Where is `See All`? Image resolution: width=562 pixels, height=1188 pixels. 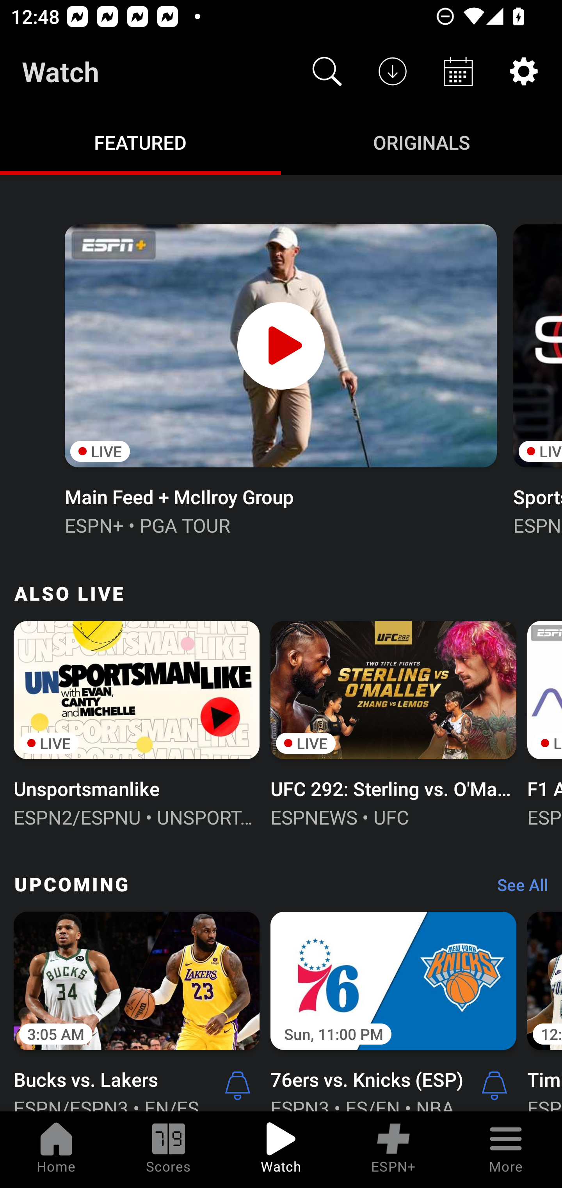
See All is located at coordinates (517, 889).